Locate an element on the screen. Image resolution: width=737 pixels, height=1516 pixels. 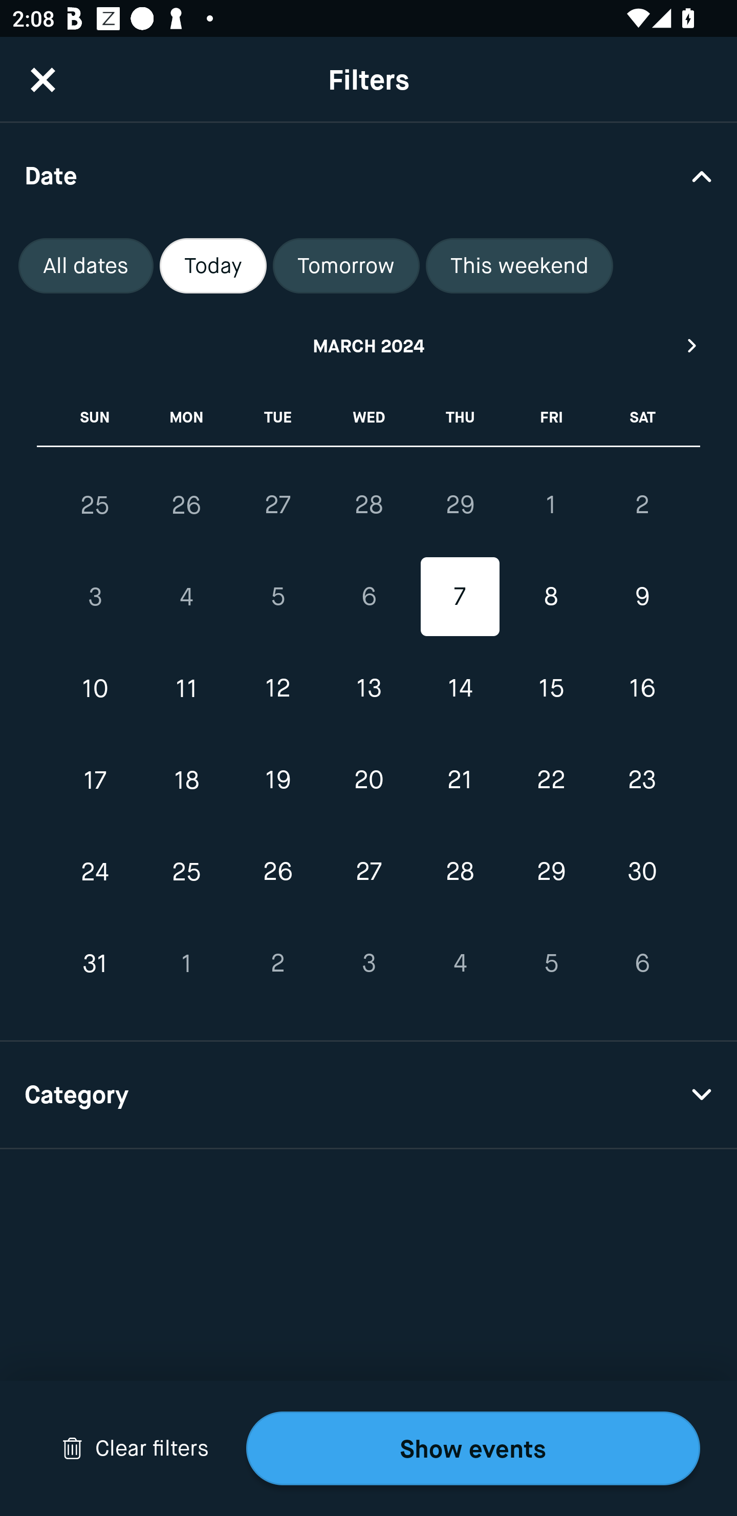
12 is located at coordinates (277, 688).